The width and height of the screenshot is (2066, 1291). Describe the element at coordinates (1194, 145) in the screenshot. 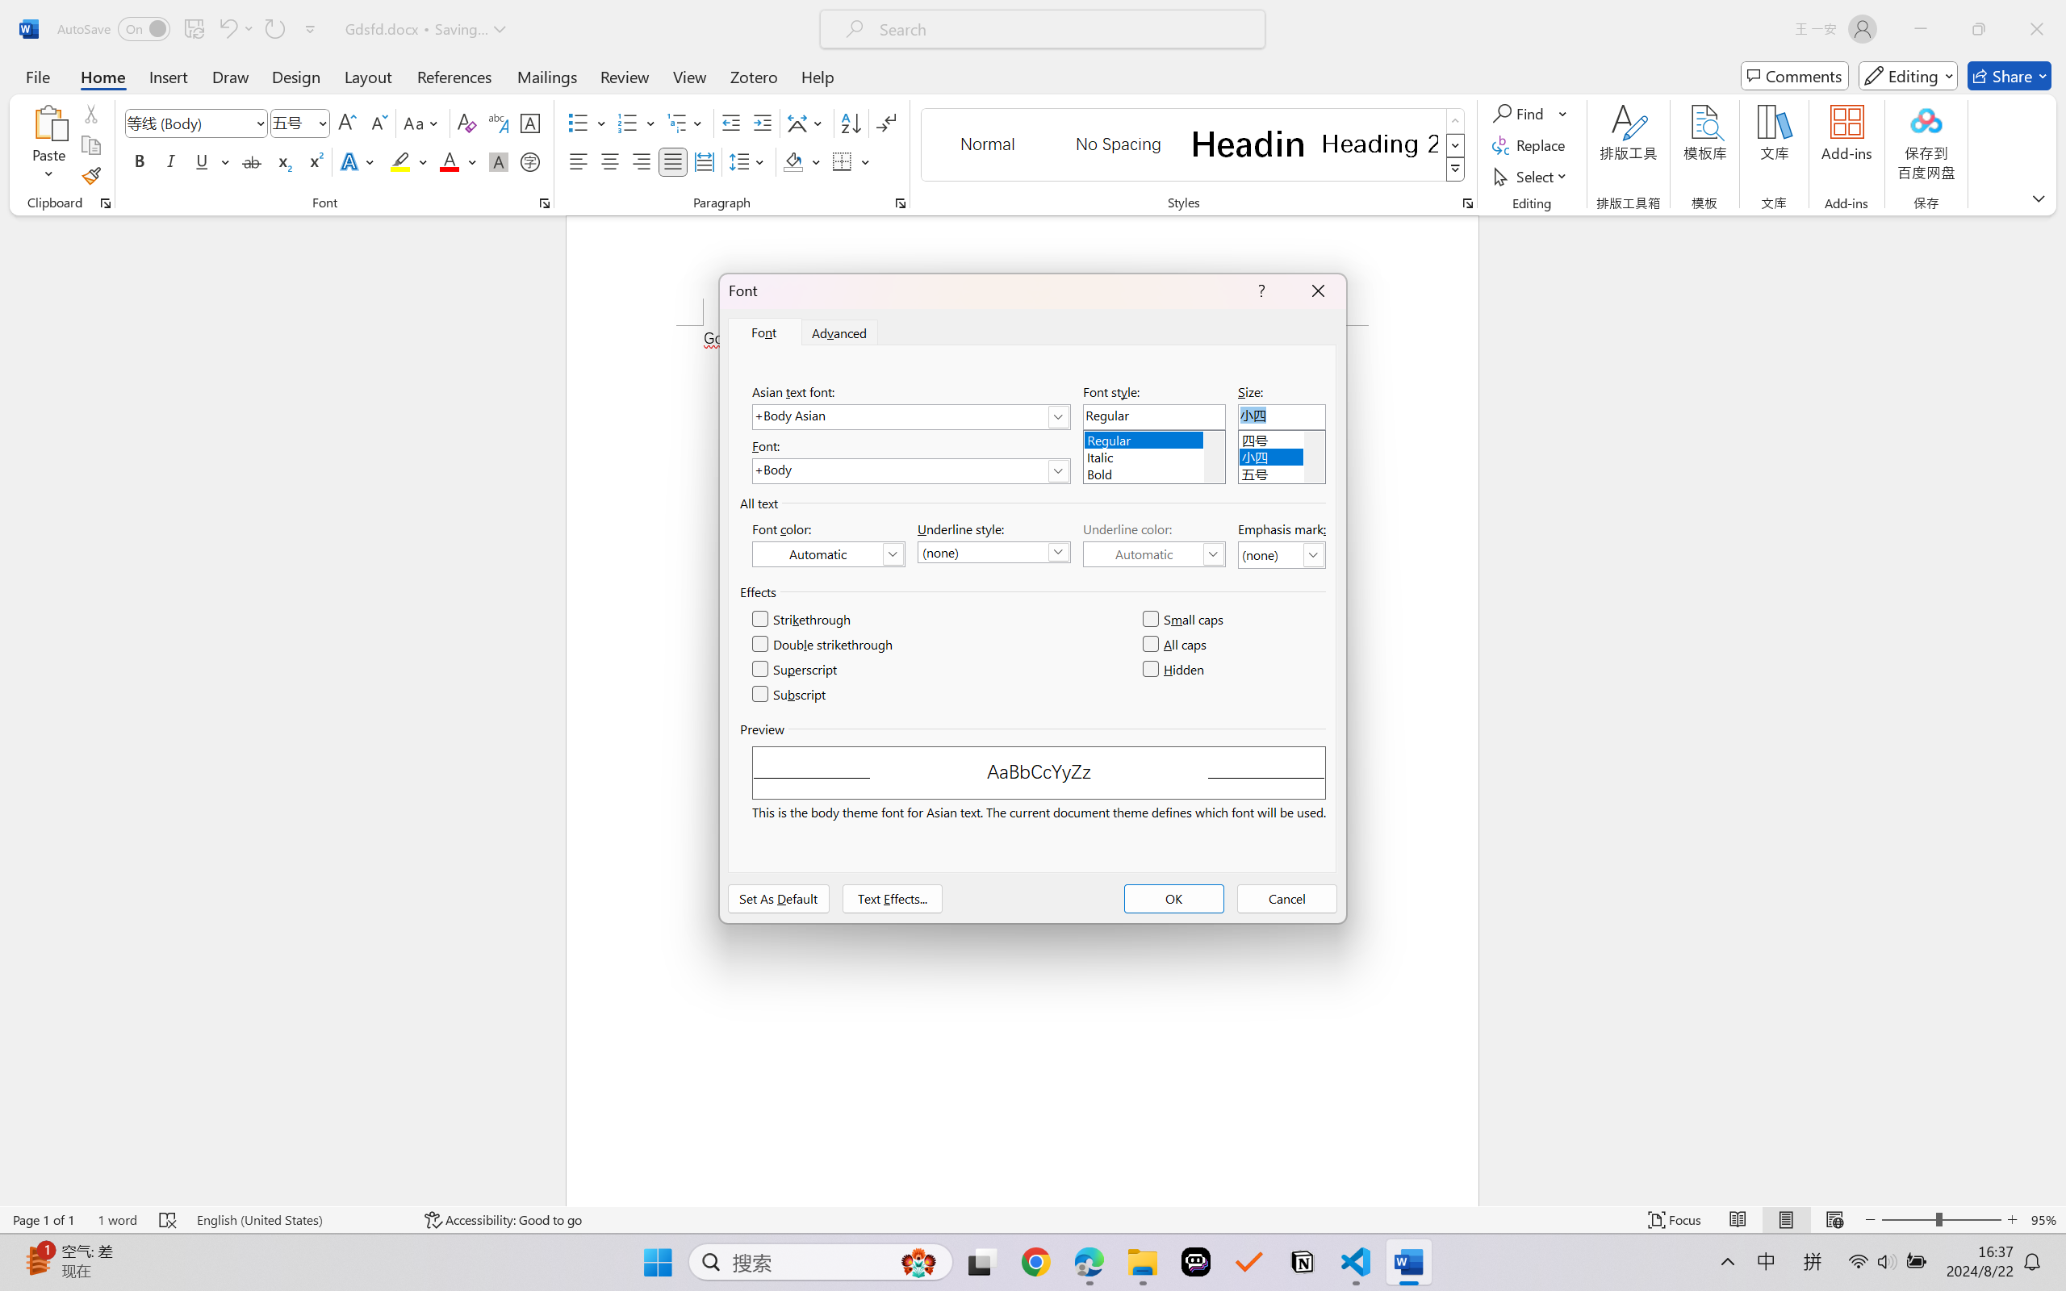

I see `AutomationID: QuickStylesGallery` at that location.